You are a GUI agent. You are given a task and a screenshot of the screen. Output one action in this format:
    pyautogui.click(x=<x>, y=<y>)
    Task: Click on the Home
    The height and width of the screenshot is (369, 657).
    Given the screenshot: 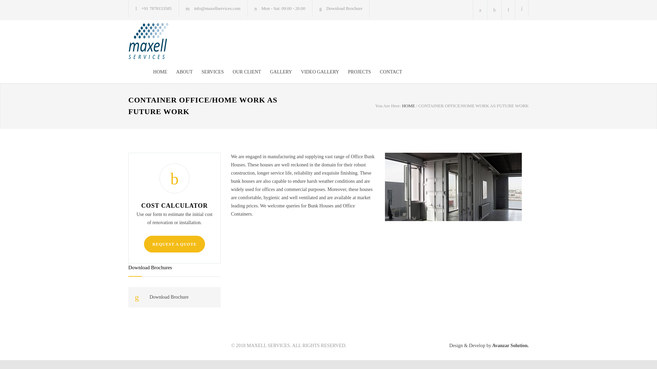 What is the action you would take?
    pyautogui.click(x=409, y=106)
    